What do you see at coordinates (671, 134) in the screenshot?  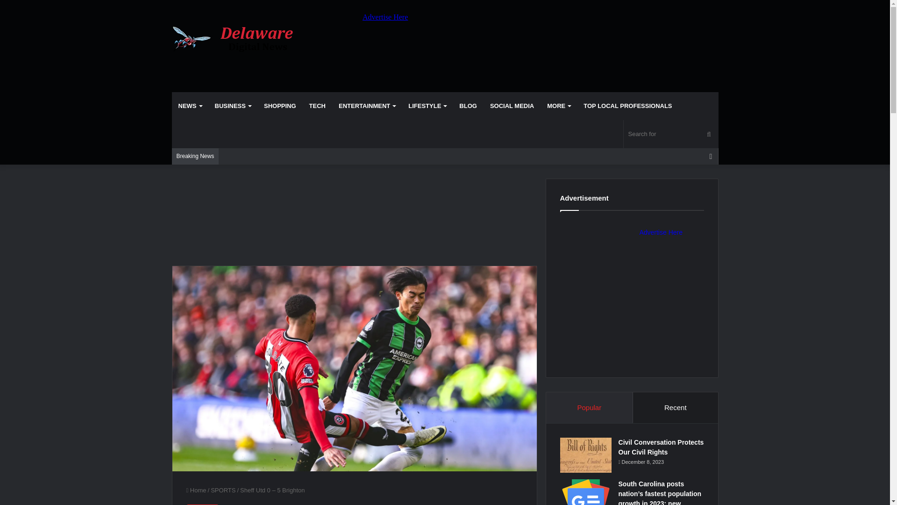 I see `Search for` at bounding box center [671, 134].